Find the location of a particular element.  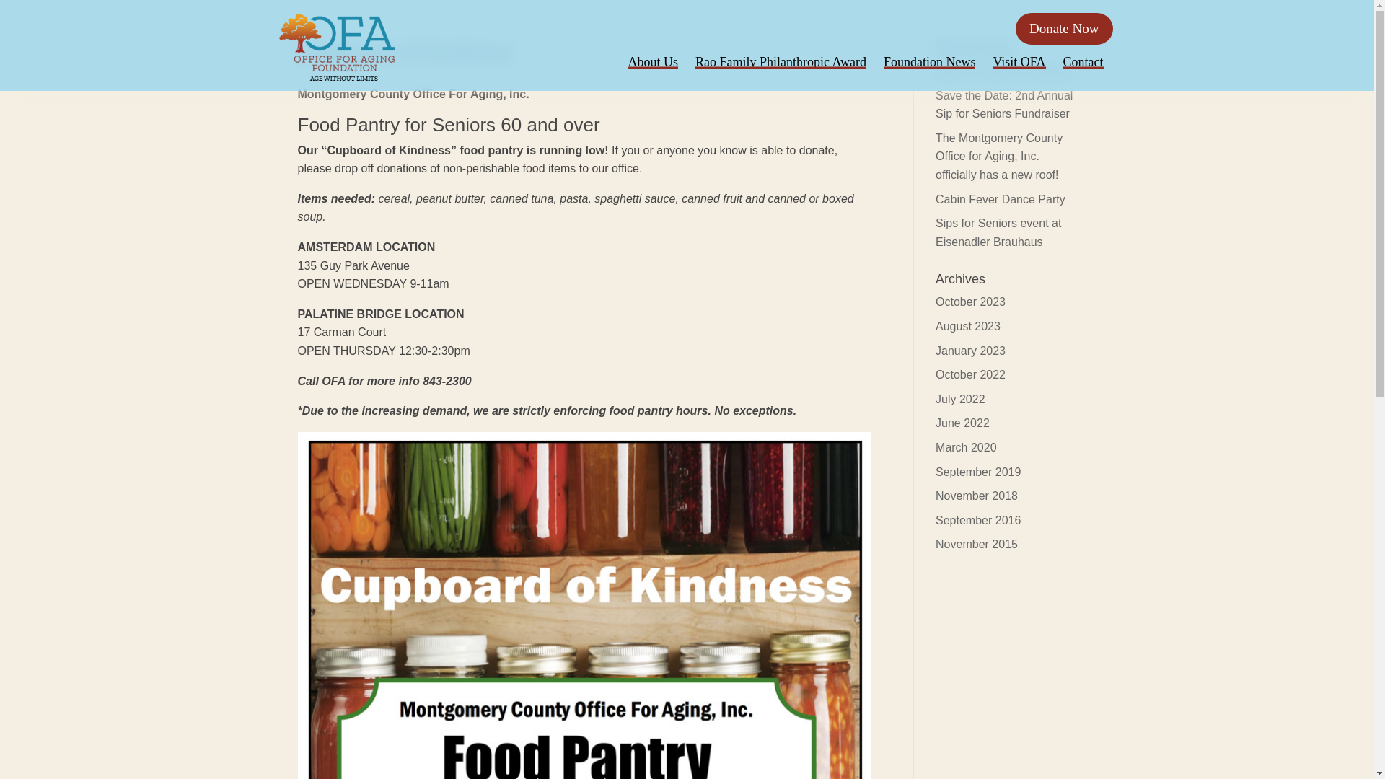

October 2023 is located at coordinates (970, 302).